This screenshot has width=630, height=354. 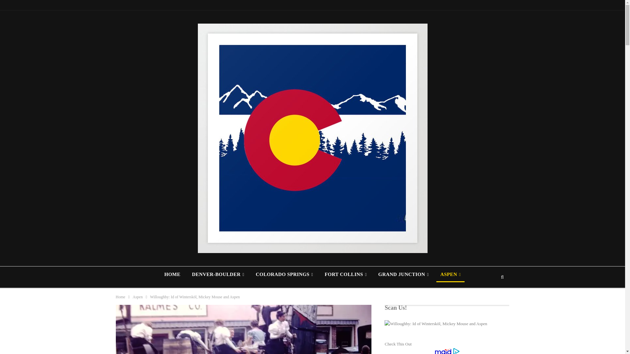 What do you see at coordinates (173, 274) in the screenshot?
I see `HOME` at bounding box center [173, 274].